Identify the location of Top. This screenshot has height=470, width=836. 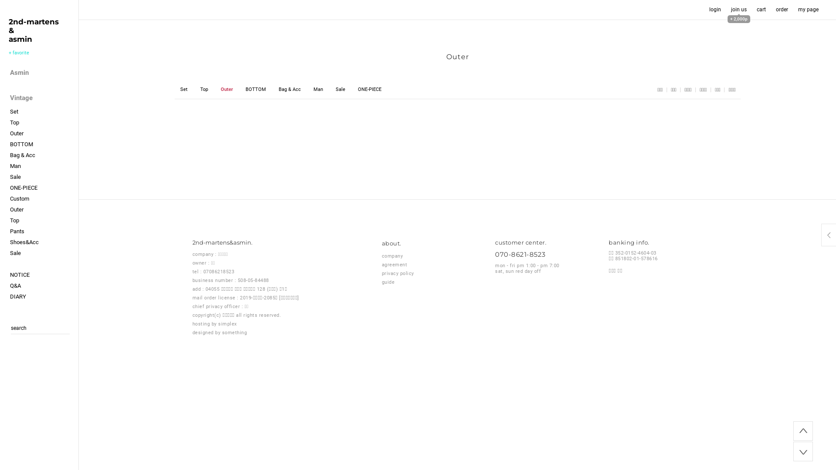
(44, 123).